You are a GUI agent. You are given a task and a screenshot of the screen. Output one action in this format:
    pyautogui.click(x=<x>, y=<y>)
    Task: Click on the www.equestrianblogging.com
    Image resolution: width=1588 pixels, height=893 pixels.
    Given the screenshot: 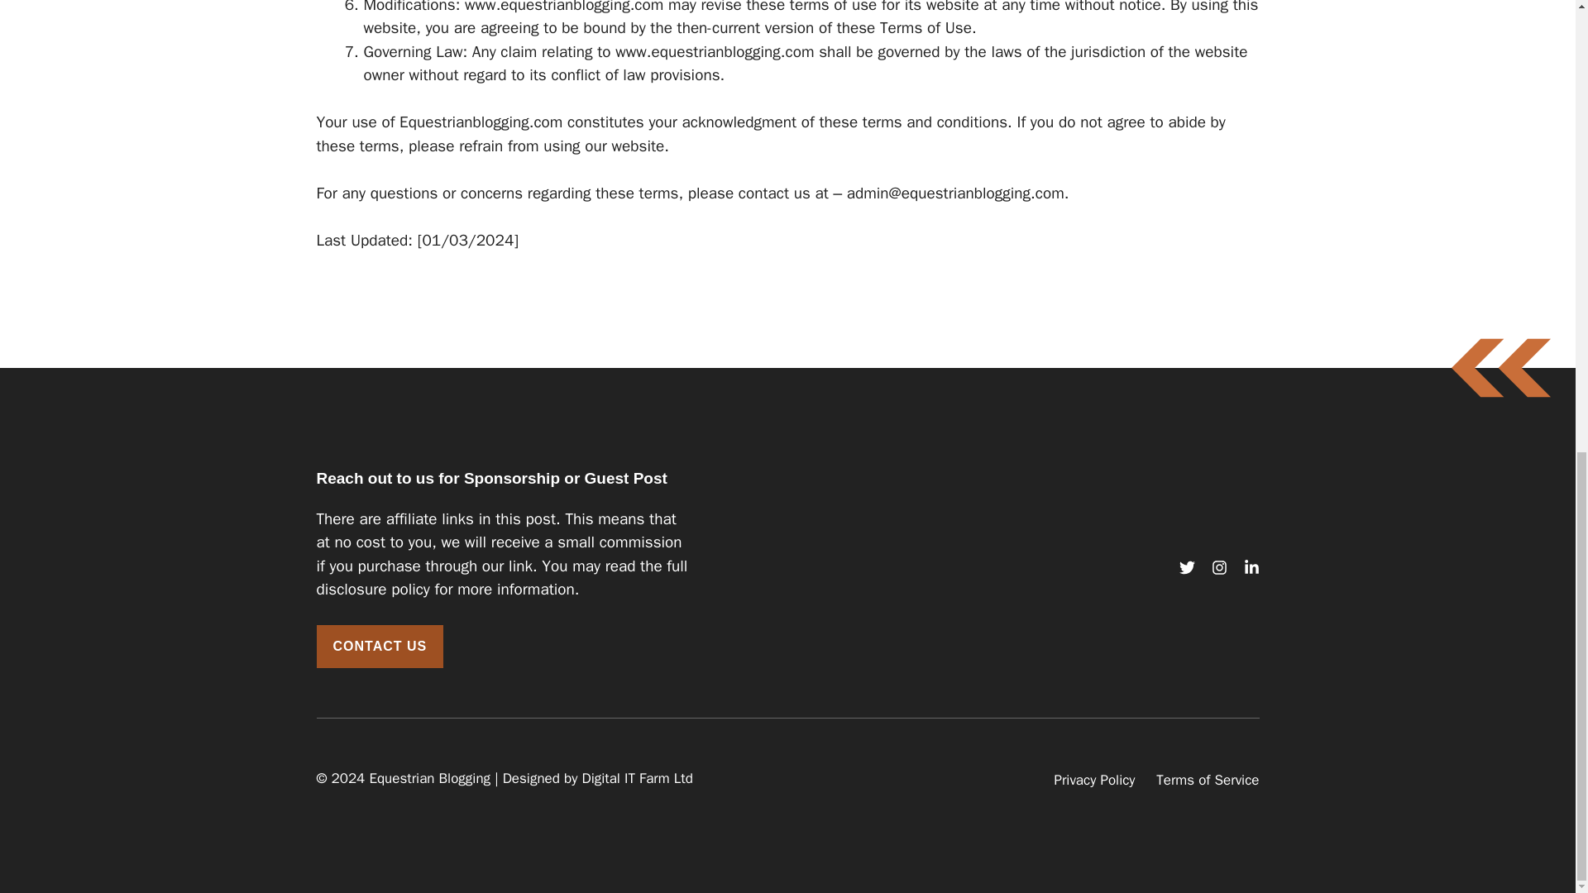 What is the action you would take?
    pyautogui.click(x=715, y=51)
    